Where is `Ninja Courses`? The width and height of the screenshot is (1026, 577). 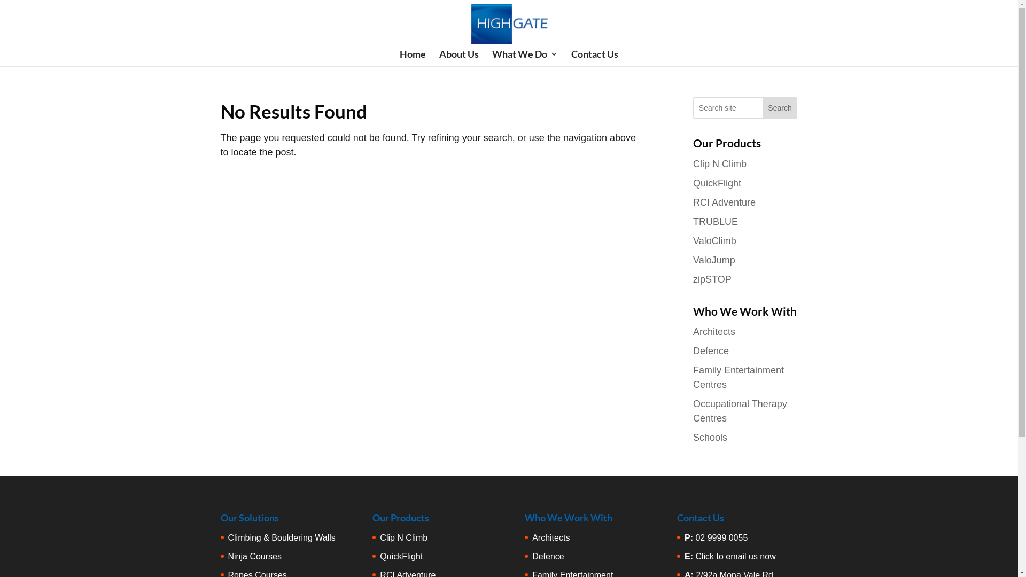
Ninja Courses is located at coordinates (254, 557).